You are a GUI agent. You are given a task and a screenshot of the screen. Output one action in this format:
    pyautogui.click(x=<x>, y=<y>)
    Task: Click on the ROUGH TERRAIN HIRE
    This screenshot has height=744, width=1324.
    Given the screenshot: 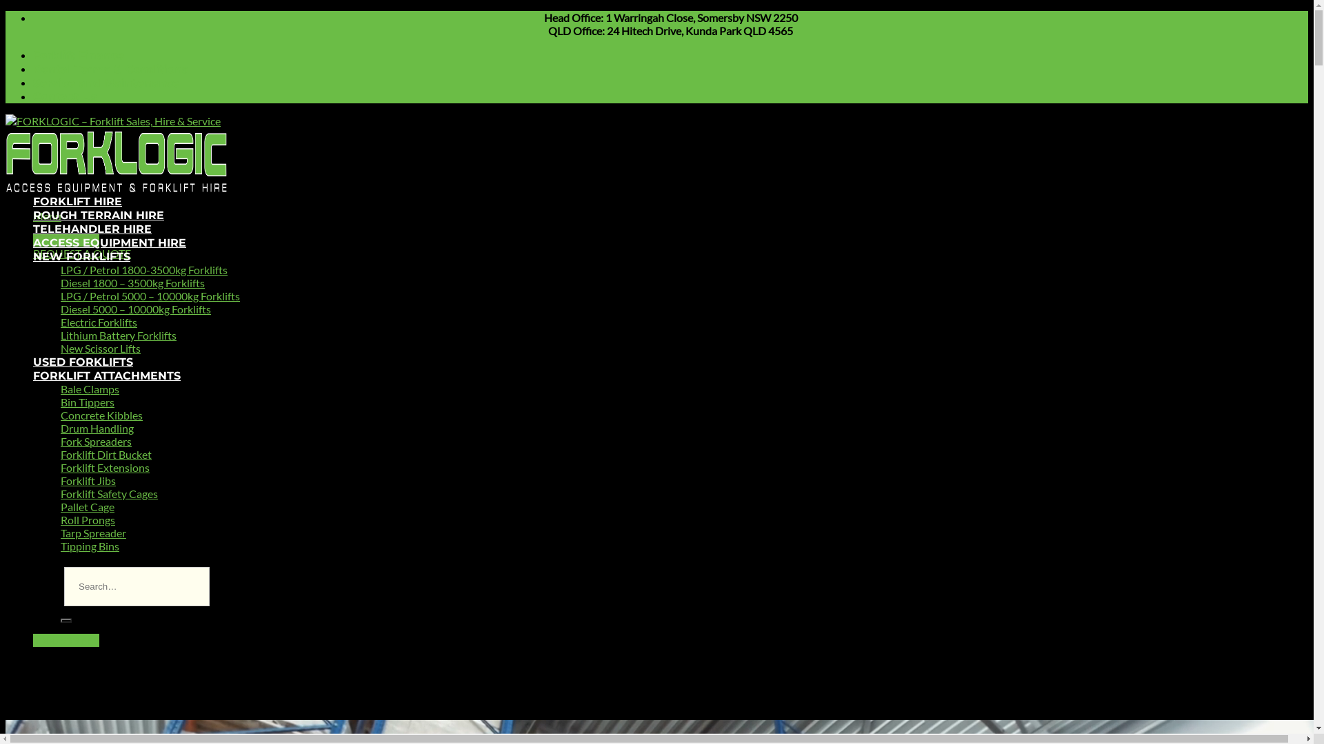 What is the action you would take?
    pyautogui.click(x=99, y=215)
    